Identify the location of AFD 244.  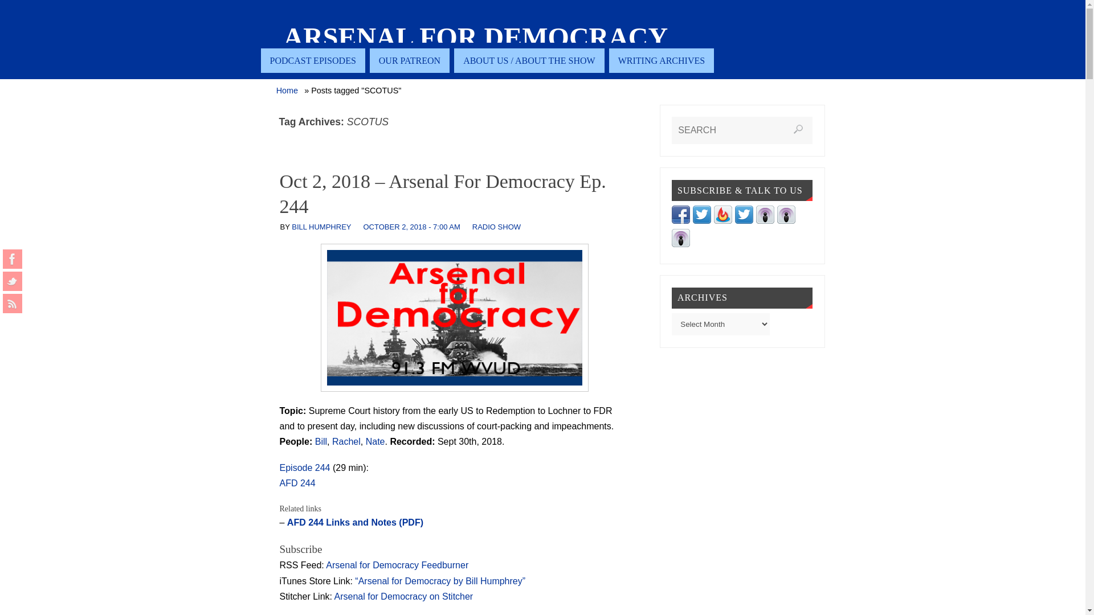
(296, 483).